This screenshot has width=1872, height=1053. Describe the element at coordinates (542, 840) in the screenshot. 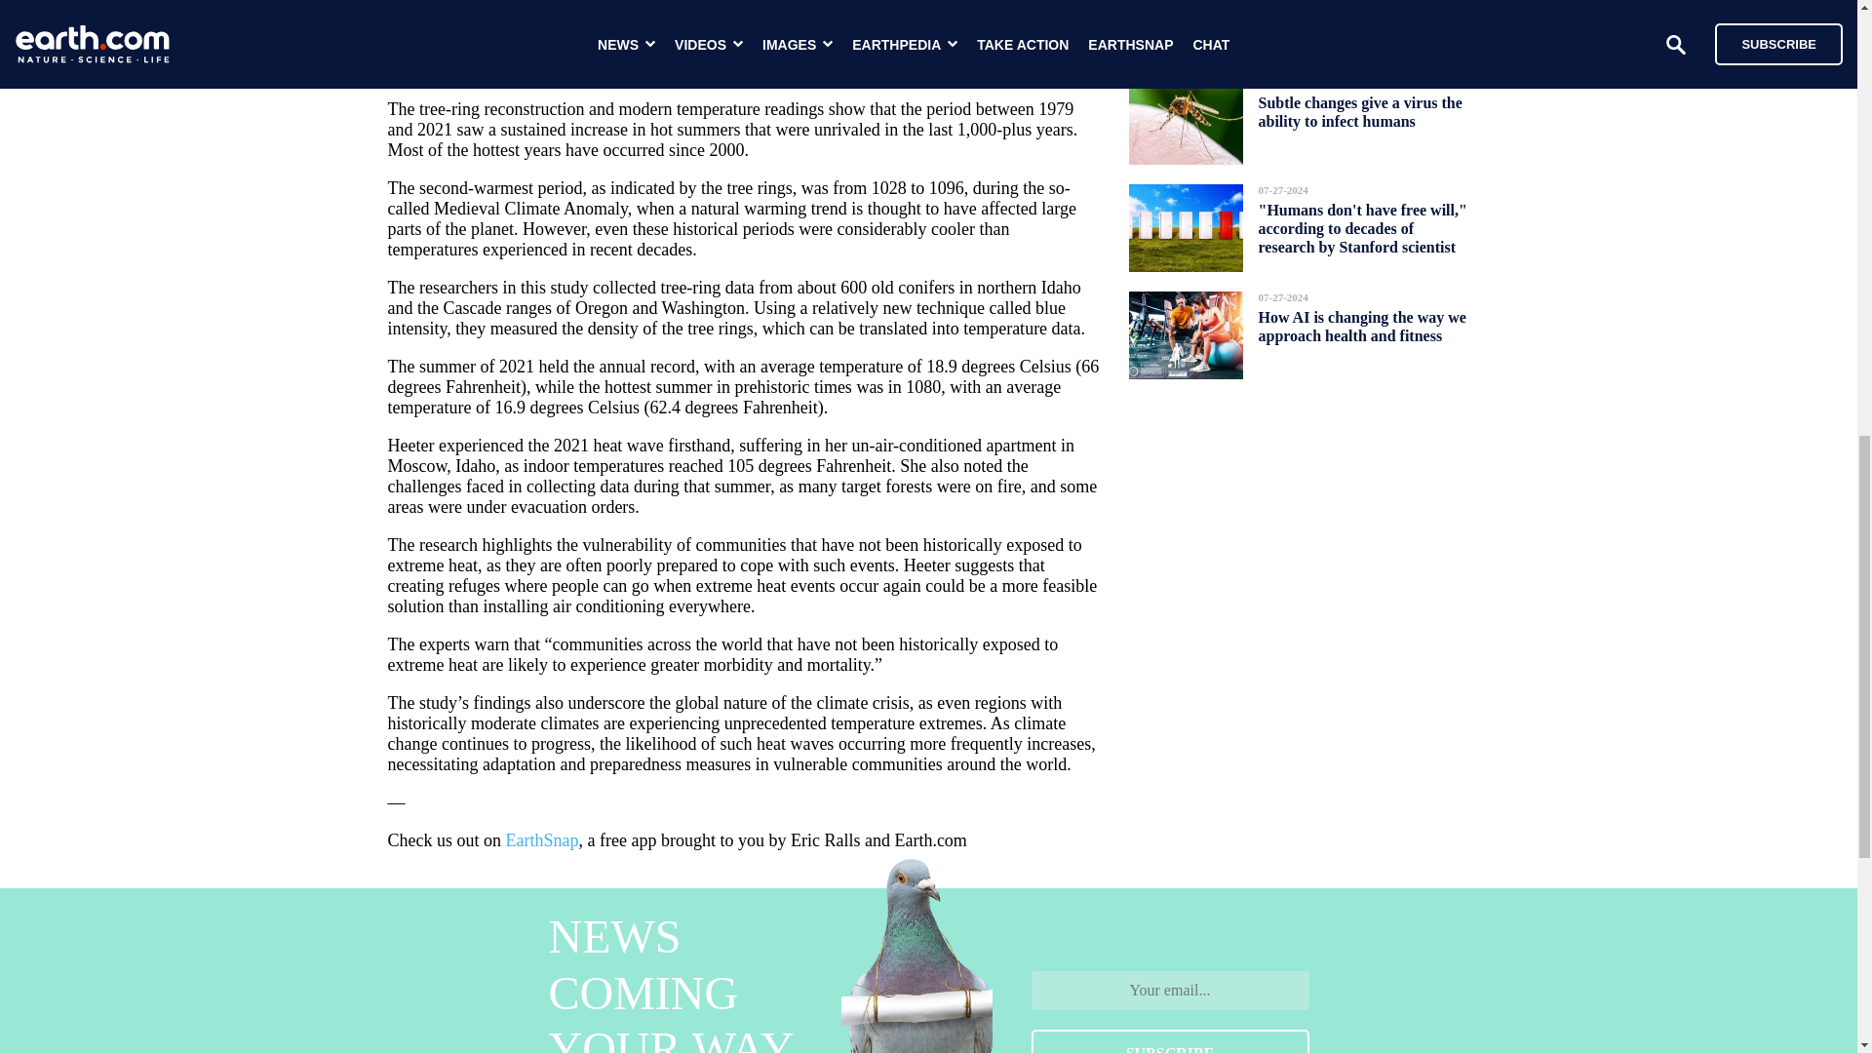

I see `EarthSnap` at that location.